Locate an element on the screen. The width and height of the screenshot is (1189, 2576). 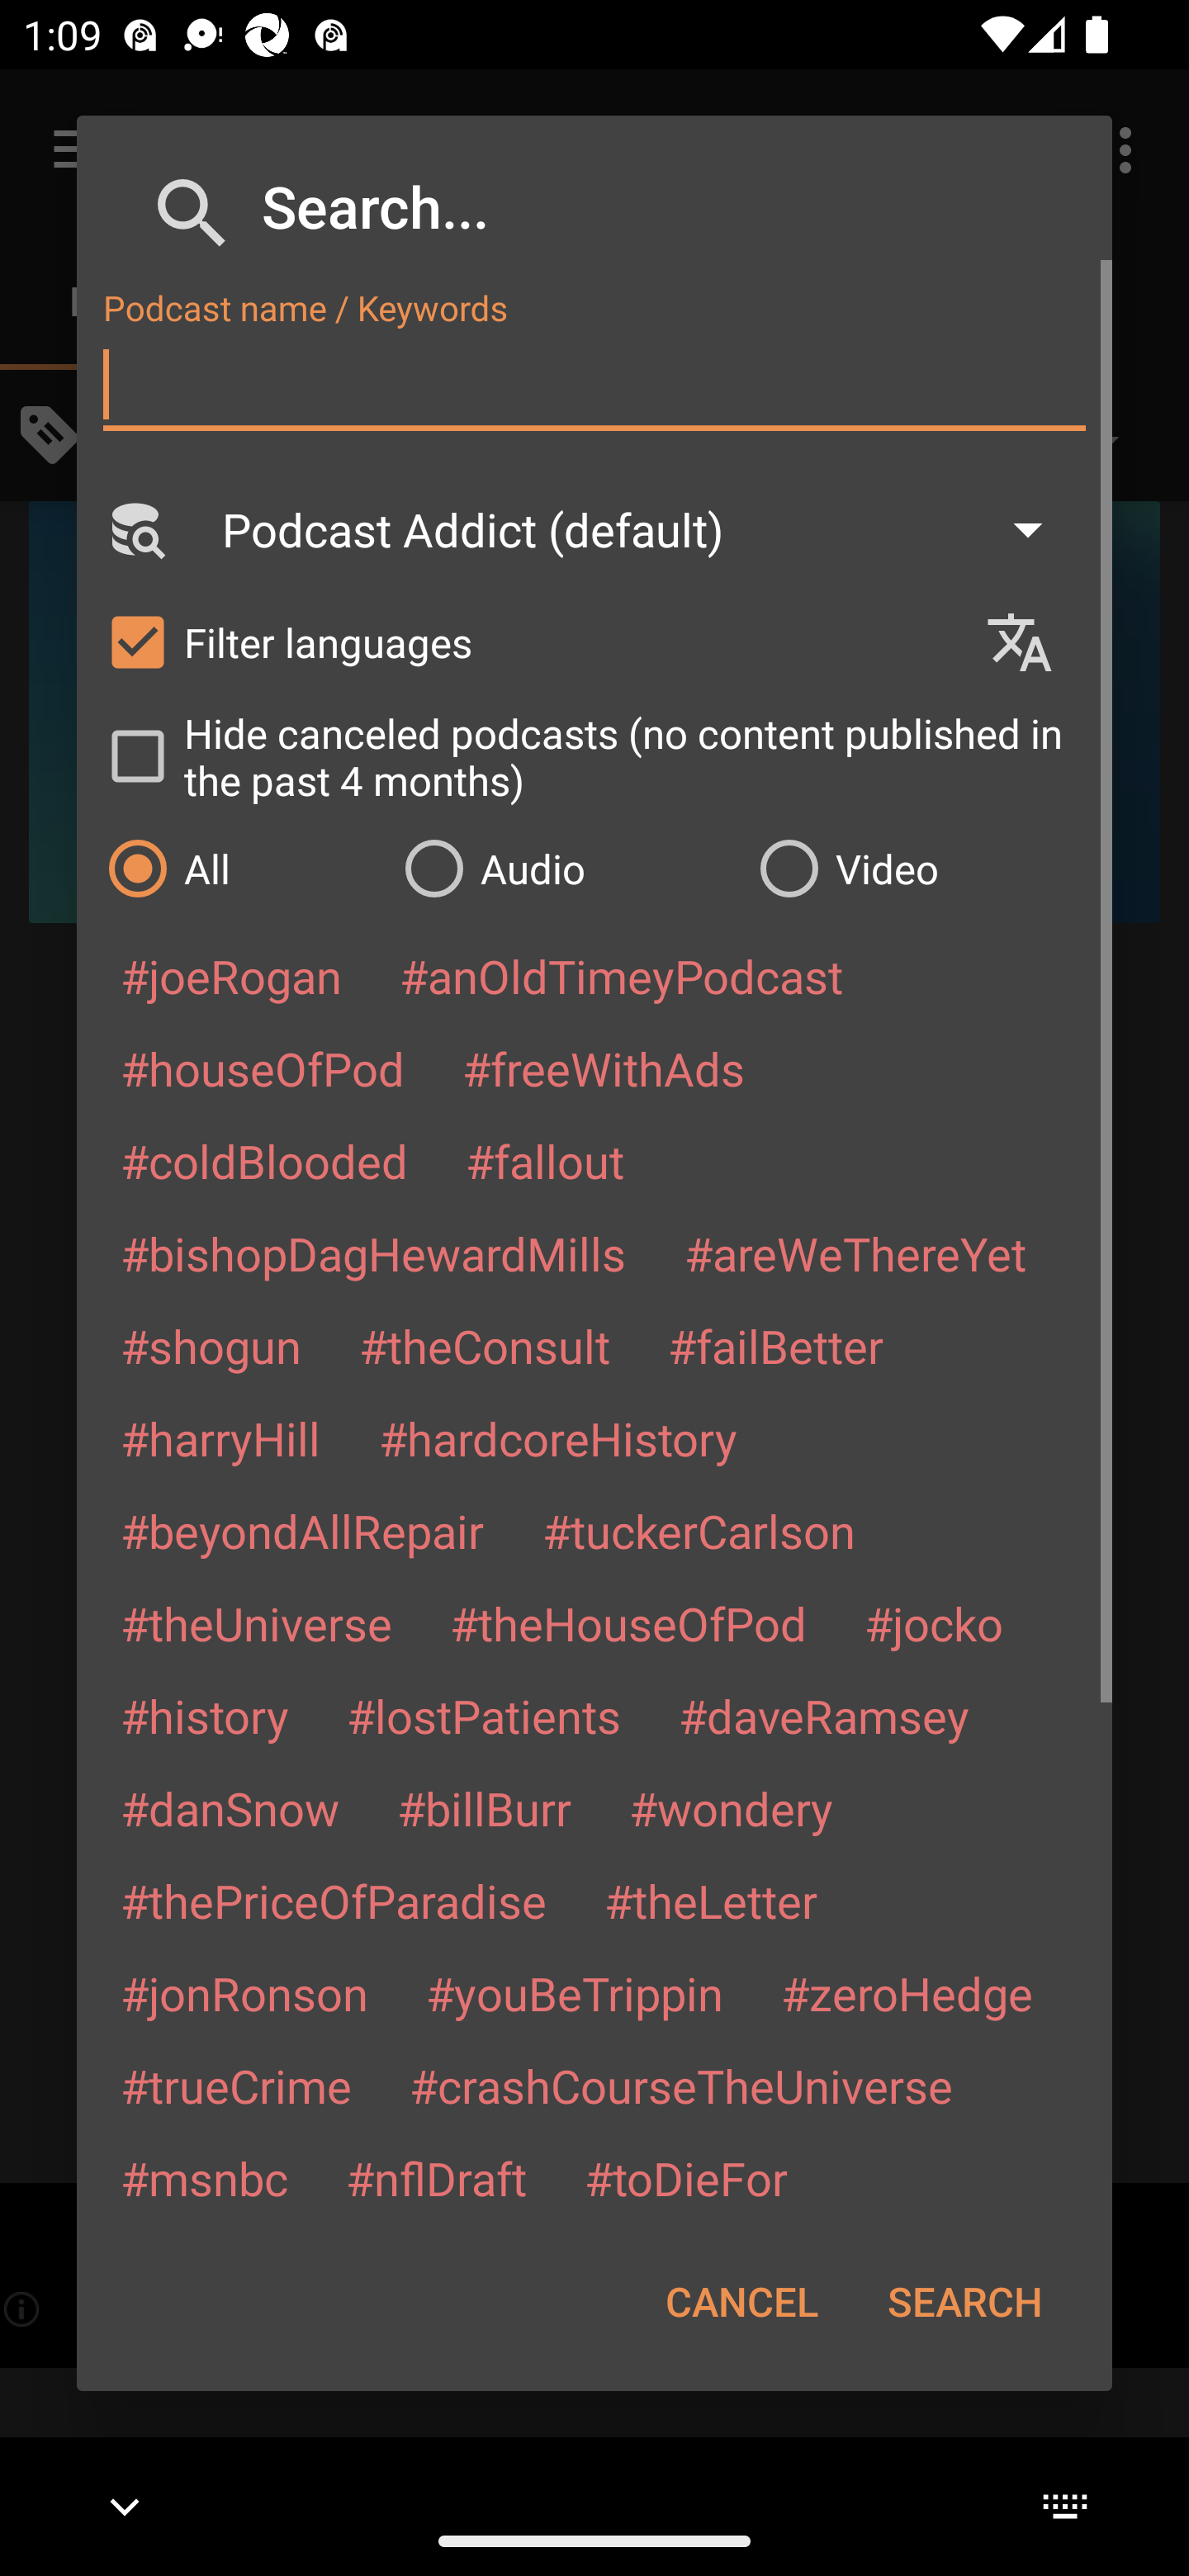
#wondery is located at coordinates (731, 1808).